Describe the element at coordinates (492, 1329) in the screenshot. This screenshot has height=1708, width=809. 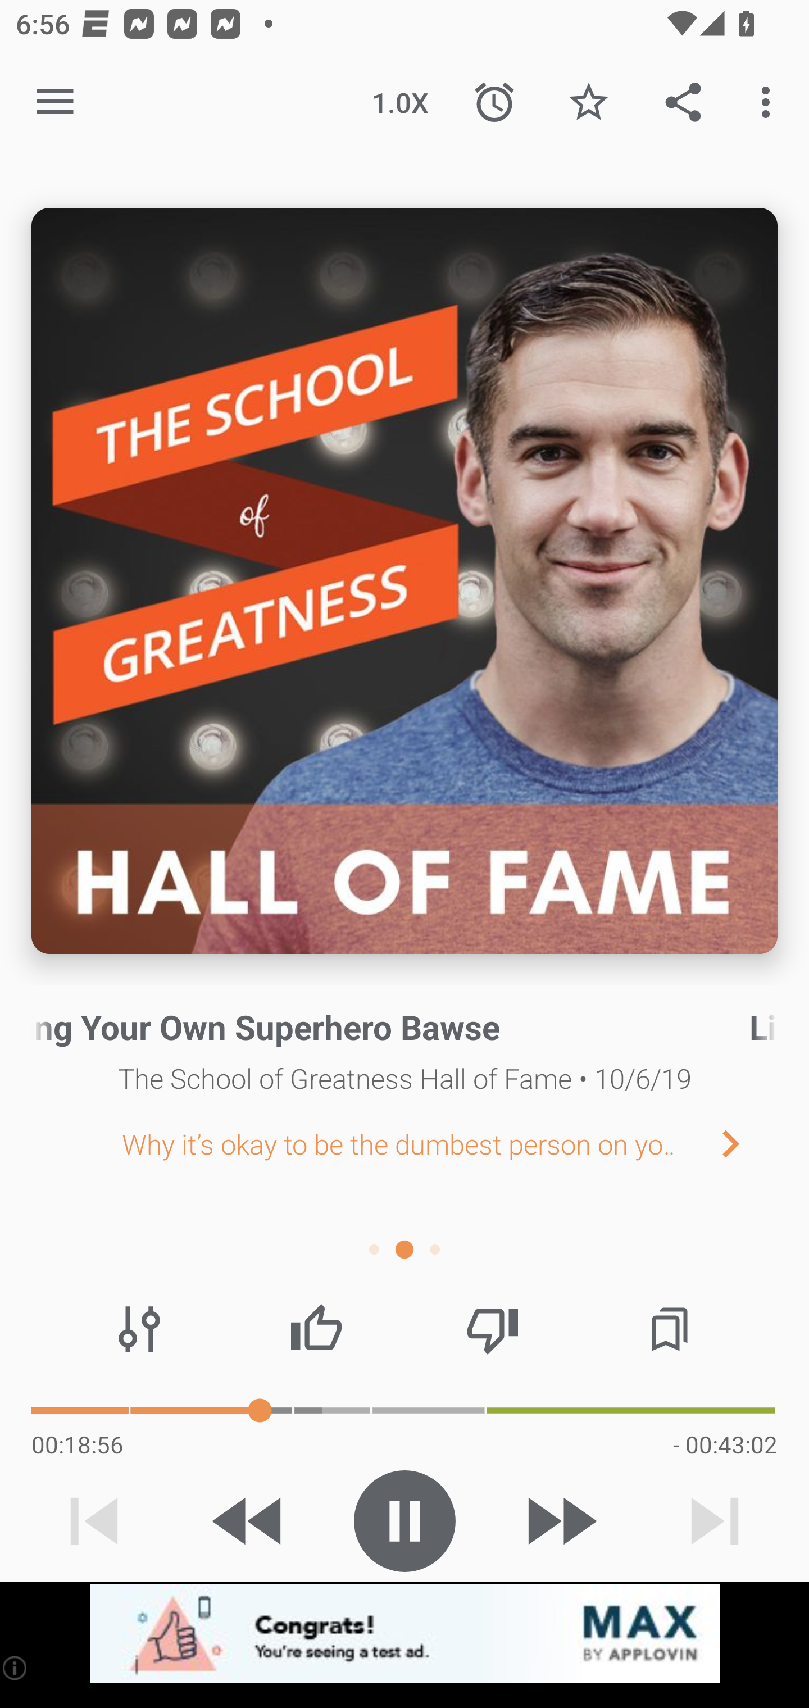
I see `Thumbs down` at that location.